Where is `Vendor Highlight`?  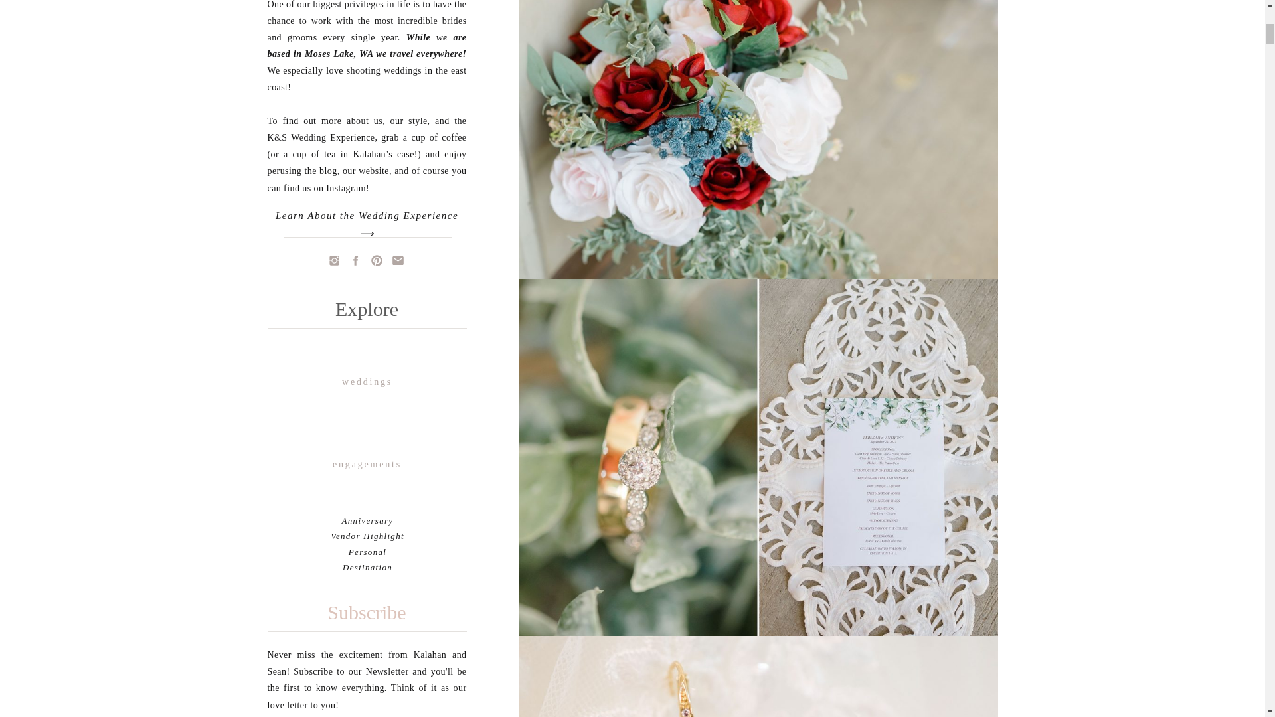
Vendor Highlight is located at coordinates (367, 536).